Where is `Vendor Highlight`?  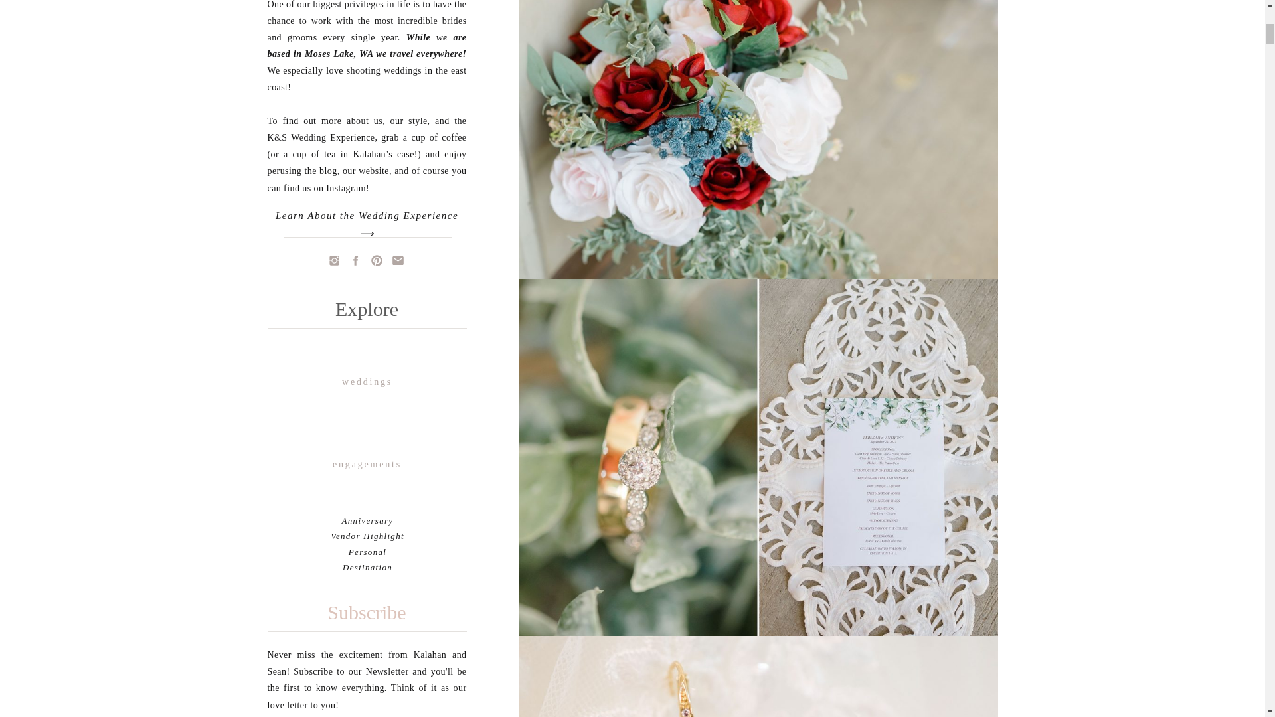
Vendor Highlight is located at coordinates (367, 536).